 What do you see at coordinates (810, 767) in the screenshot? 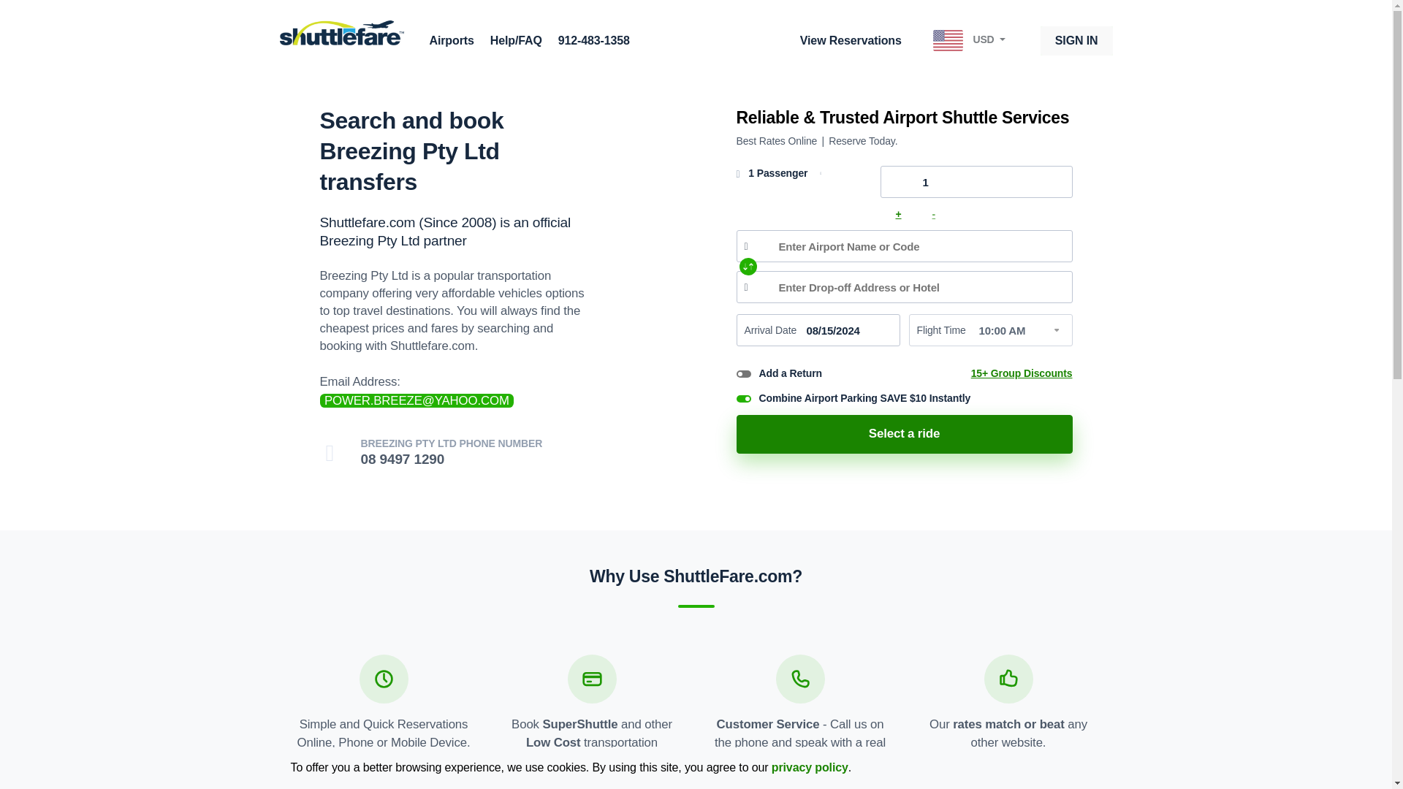
I see `privacy policy` at bounding box center [810, 767].